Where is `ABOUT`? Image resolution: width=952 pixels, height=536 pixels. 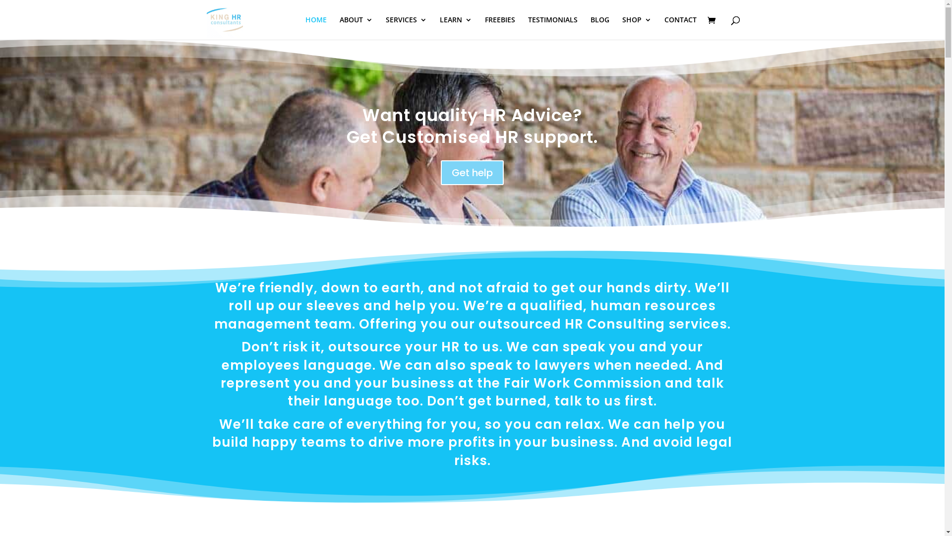
ABOUT is located at coordinates (356, 28).